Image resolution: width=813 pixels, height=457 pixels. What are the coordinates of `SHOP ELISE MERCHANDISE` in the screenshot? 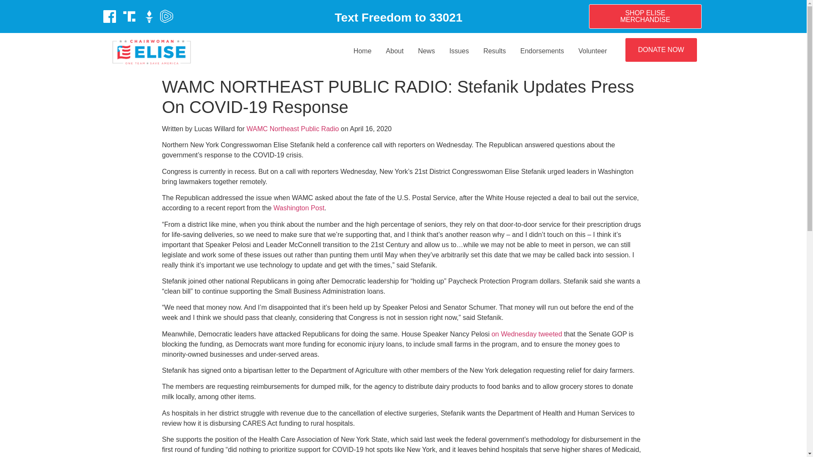 It's located at (645, 16).